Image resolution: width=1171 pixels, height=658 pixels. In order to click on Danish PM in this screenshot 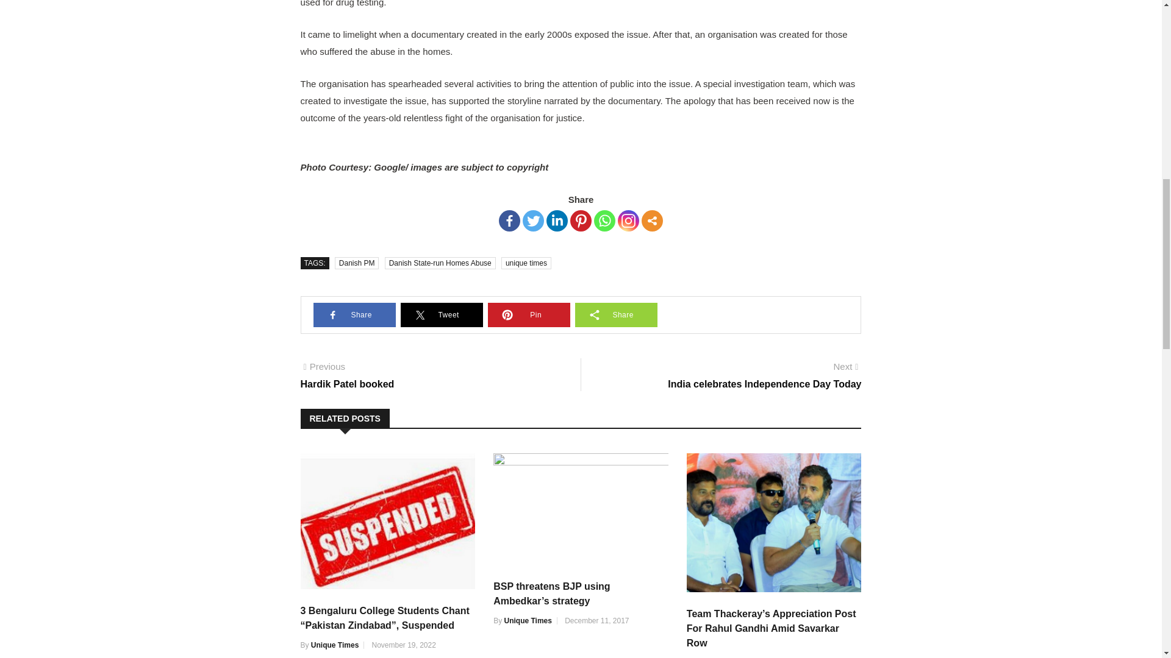, I will do `click(357, 263)`.